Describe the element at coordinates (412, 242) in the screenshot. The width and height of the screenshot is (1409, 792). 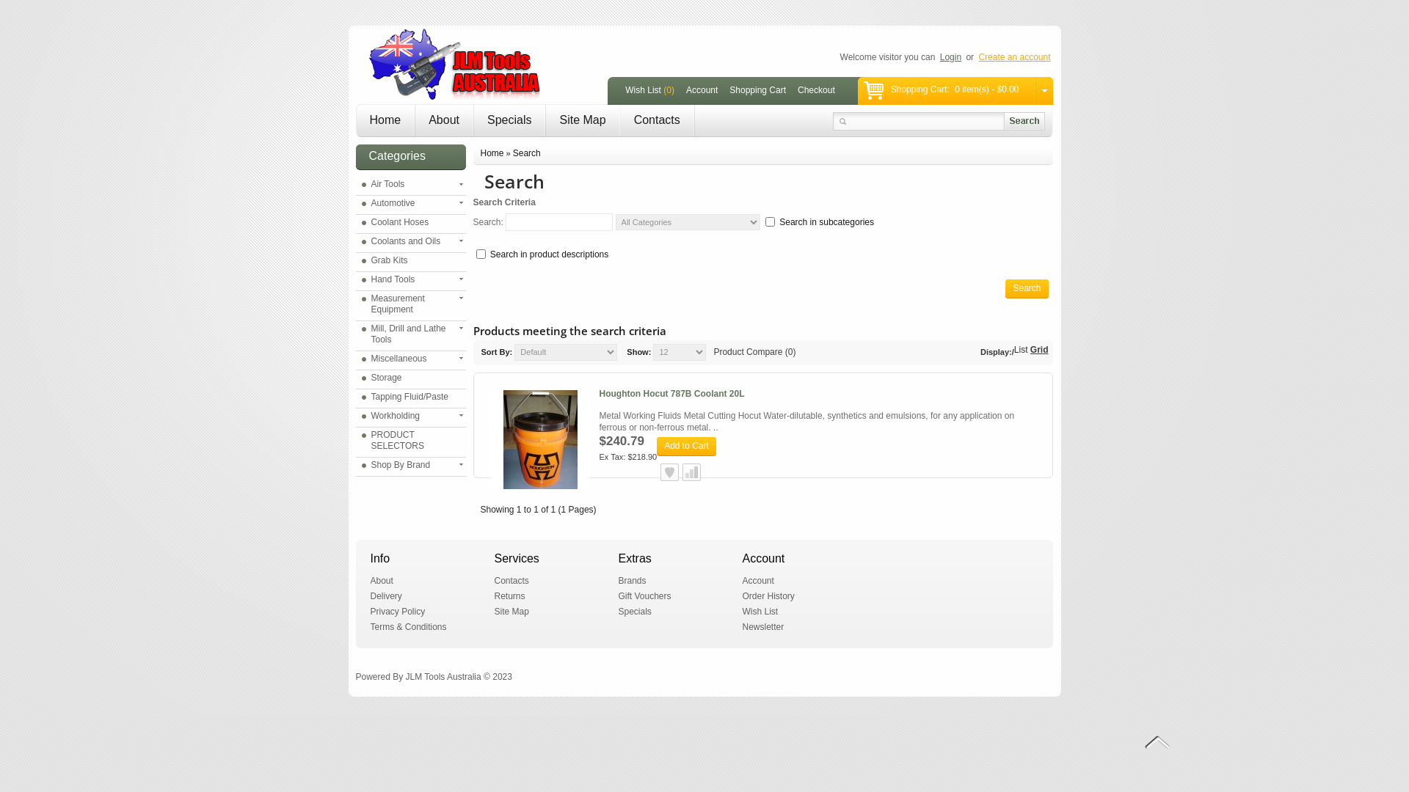
I see `Coolants and Oils` at that location.